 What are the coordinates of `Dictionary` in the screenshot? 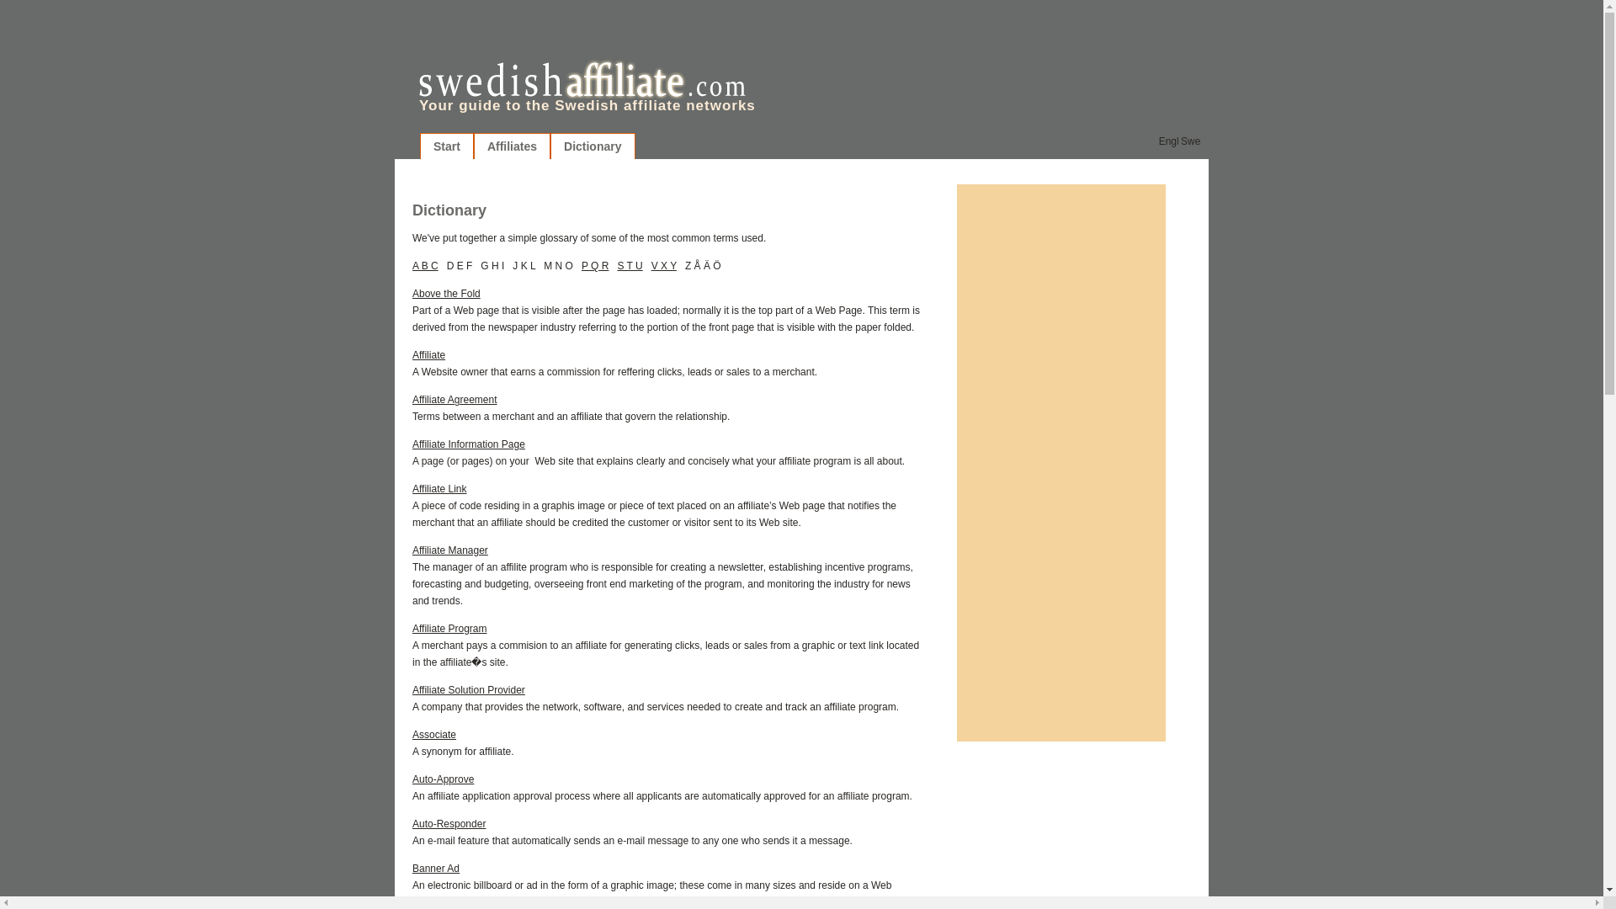 It's located at (592, 146).